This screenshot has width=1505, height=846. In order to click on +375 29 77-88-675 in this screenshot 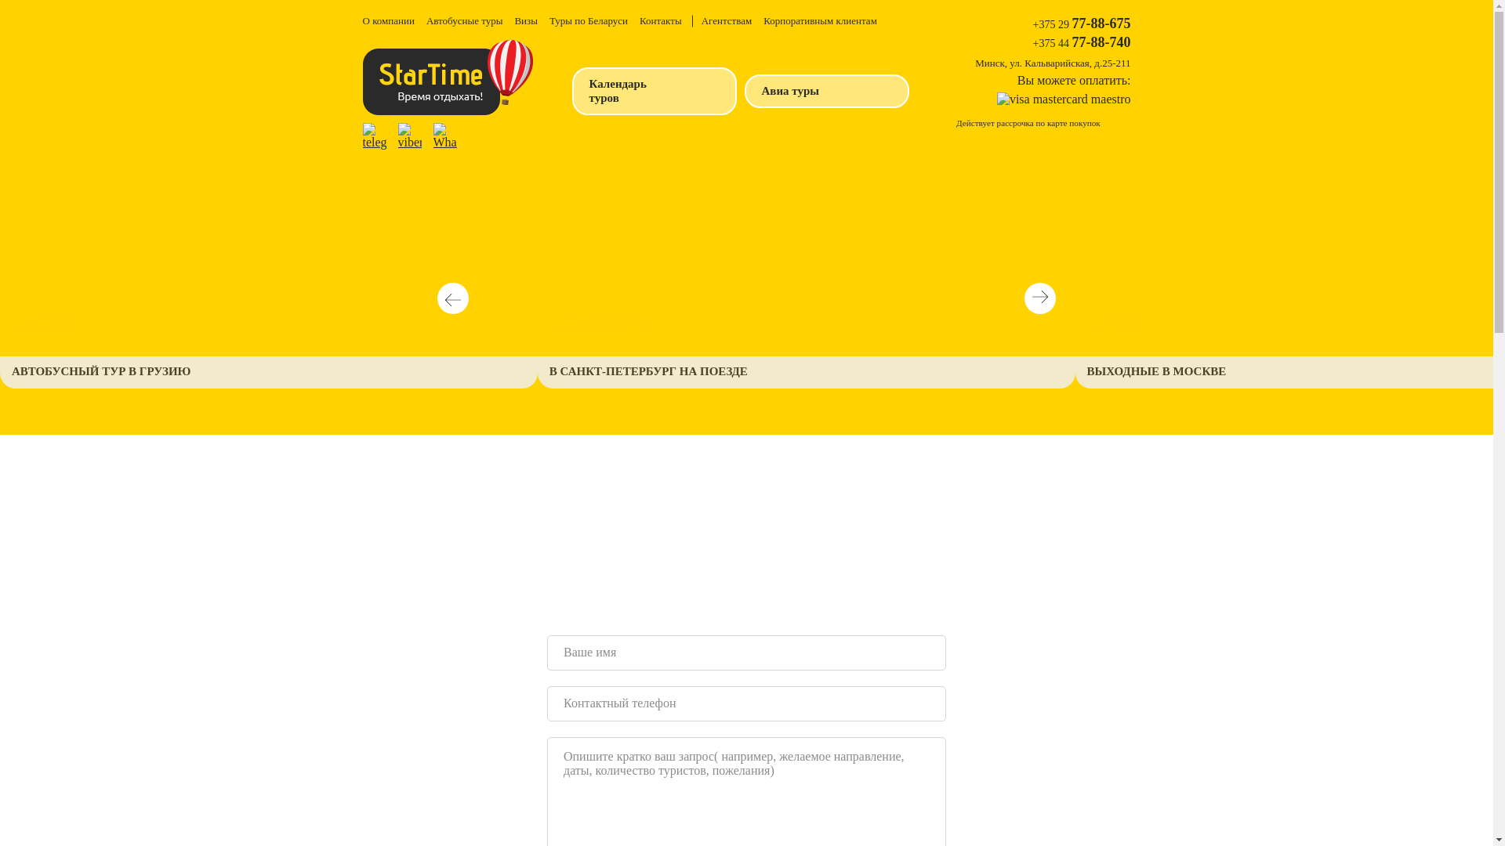, I will do `click(1082, 23)`.